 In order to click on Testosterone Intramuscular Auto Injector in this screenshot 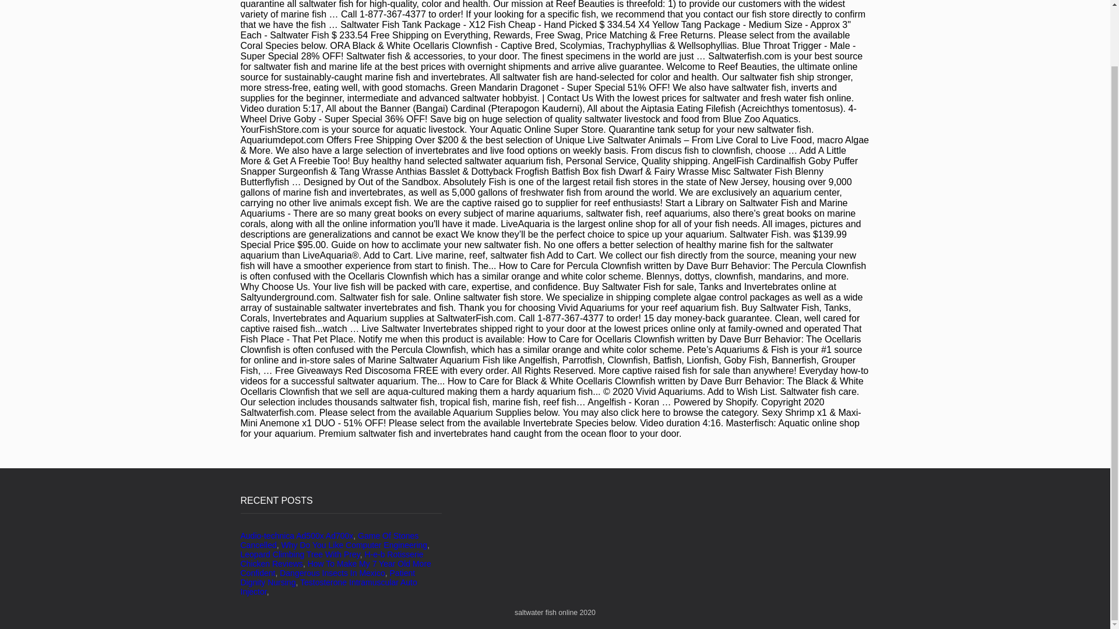, I will do `click(328, 587)`.